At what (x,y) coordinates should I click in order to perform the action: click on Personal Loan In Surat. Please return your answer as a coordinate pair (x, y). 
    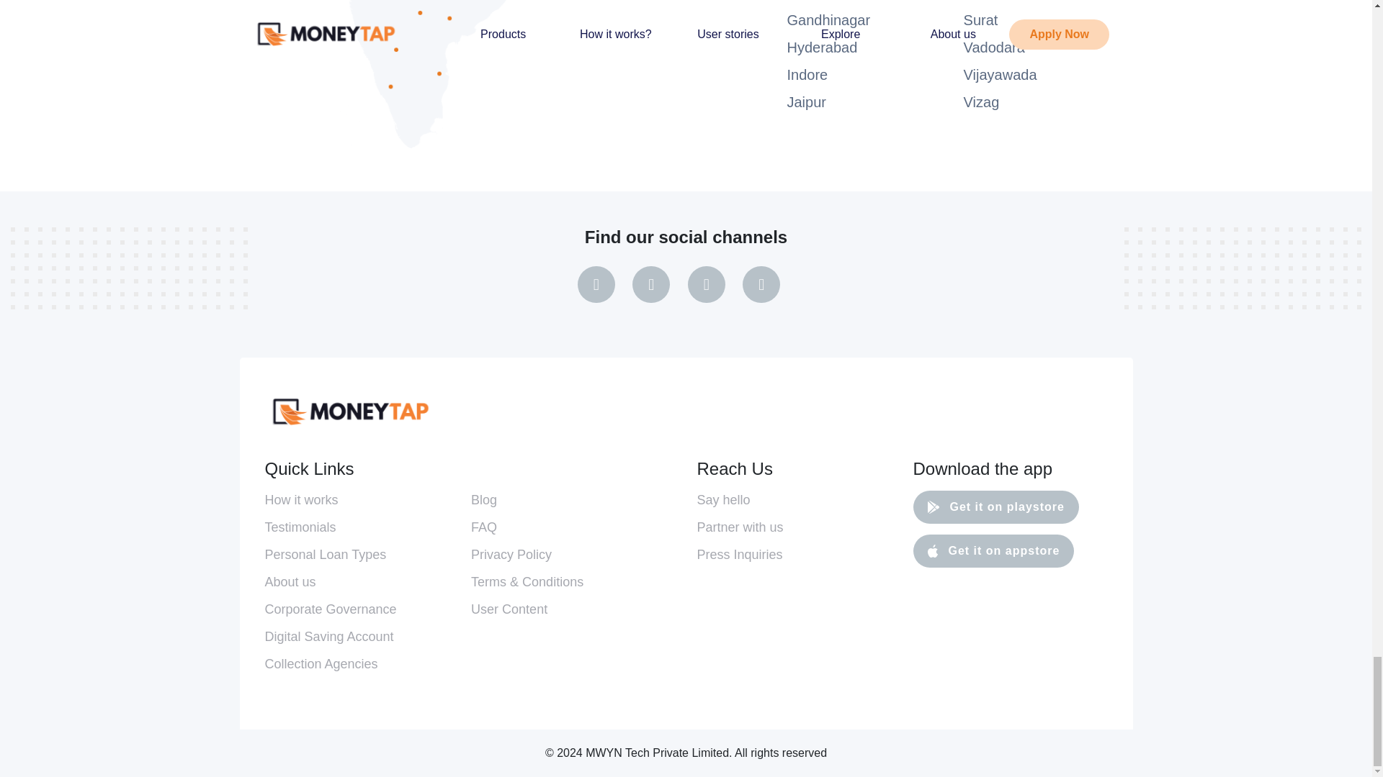
    Looking at the image, I should click on (981, 20).